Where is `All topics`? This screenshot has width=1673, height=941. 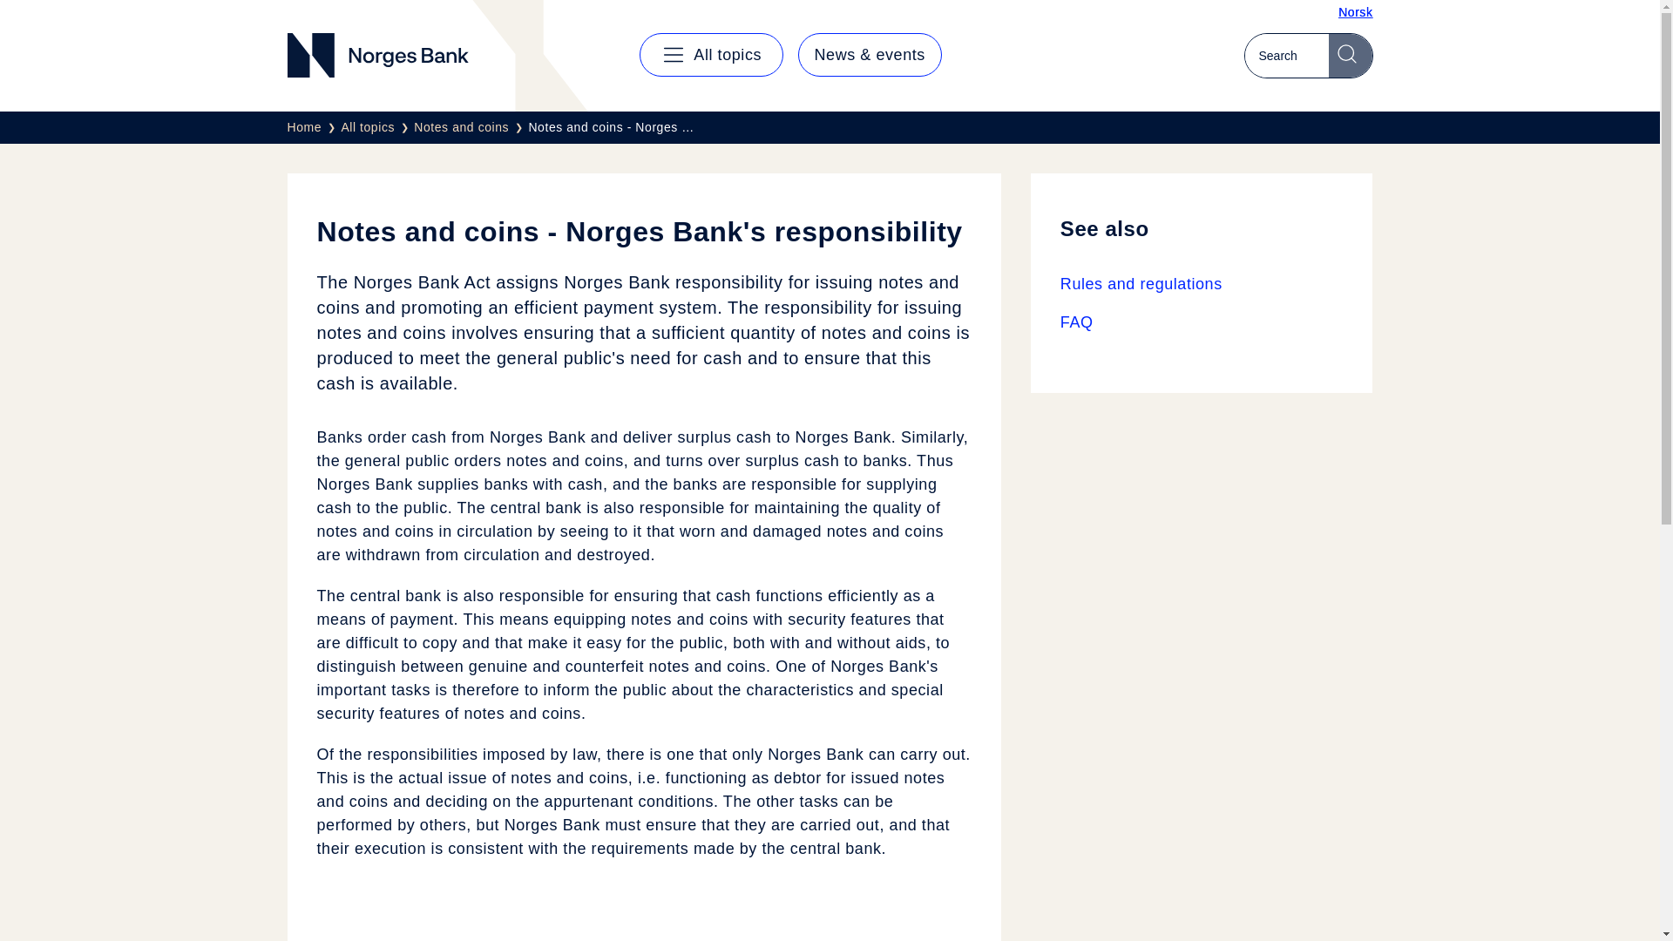
All topics is located at coordinates (711, 54).